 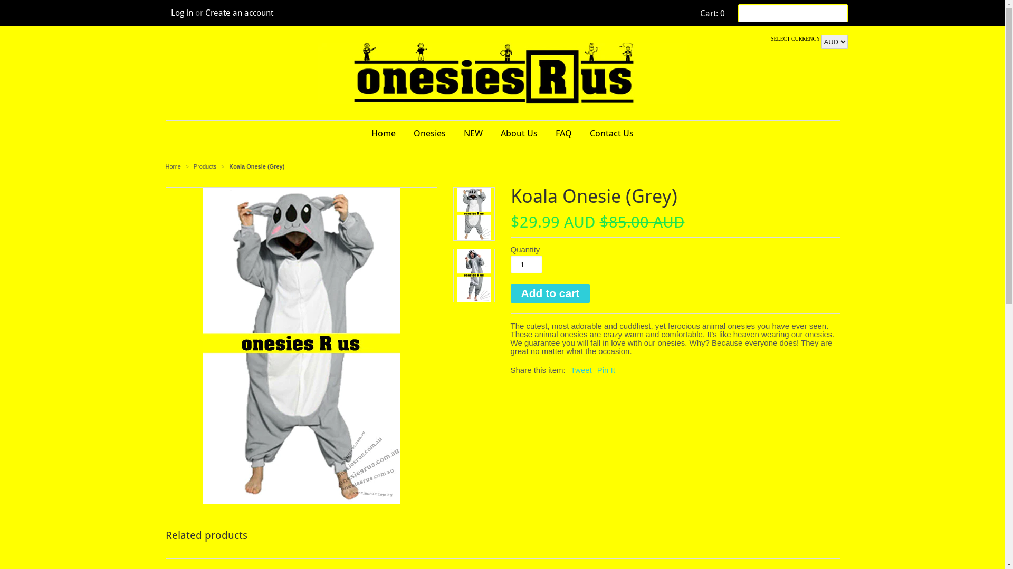 What do you see at coordinates (551, 293) in the screenshot?
I see `Add to cart` at bounding box center [551, 293].